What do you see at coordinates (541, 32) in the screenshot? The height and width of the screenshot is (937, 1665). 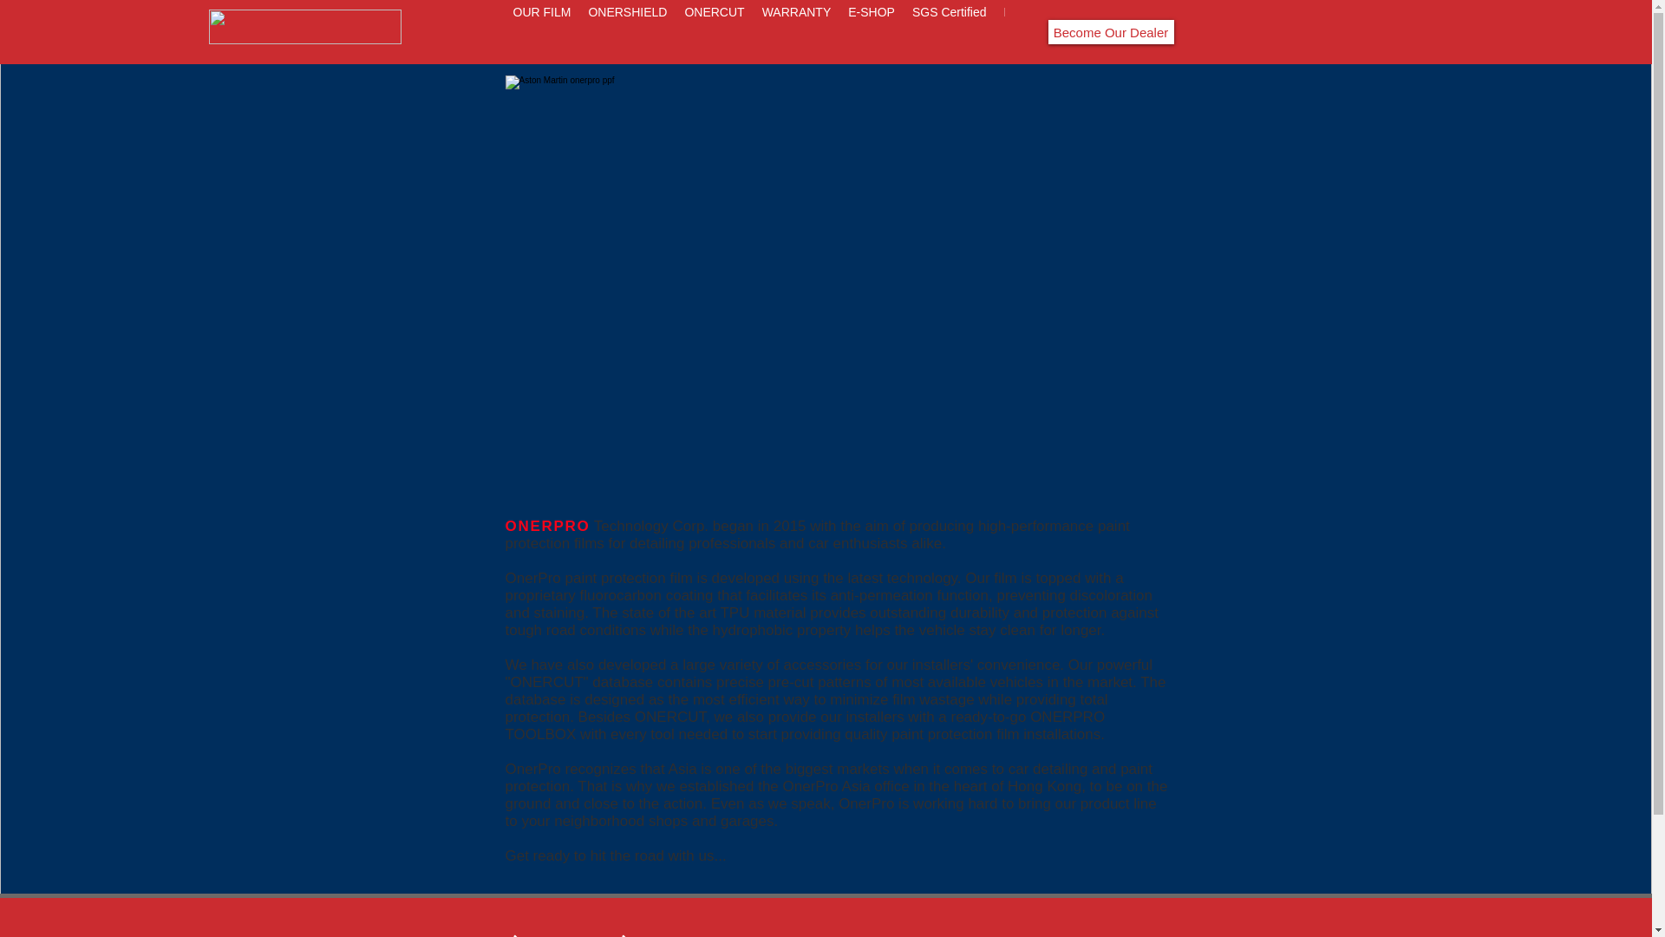 I see `OUR FILM` at bounding box center [541, 32].